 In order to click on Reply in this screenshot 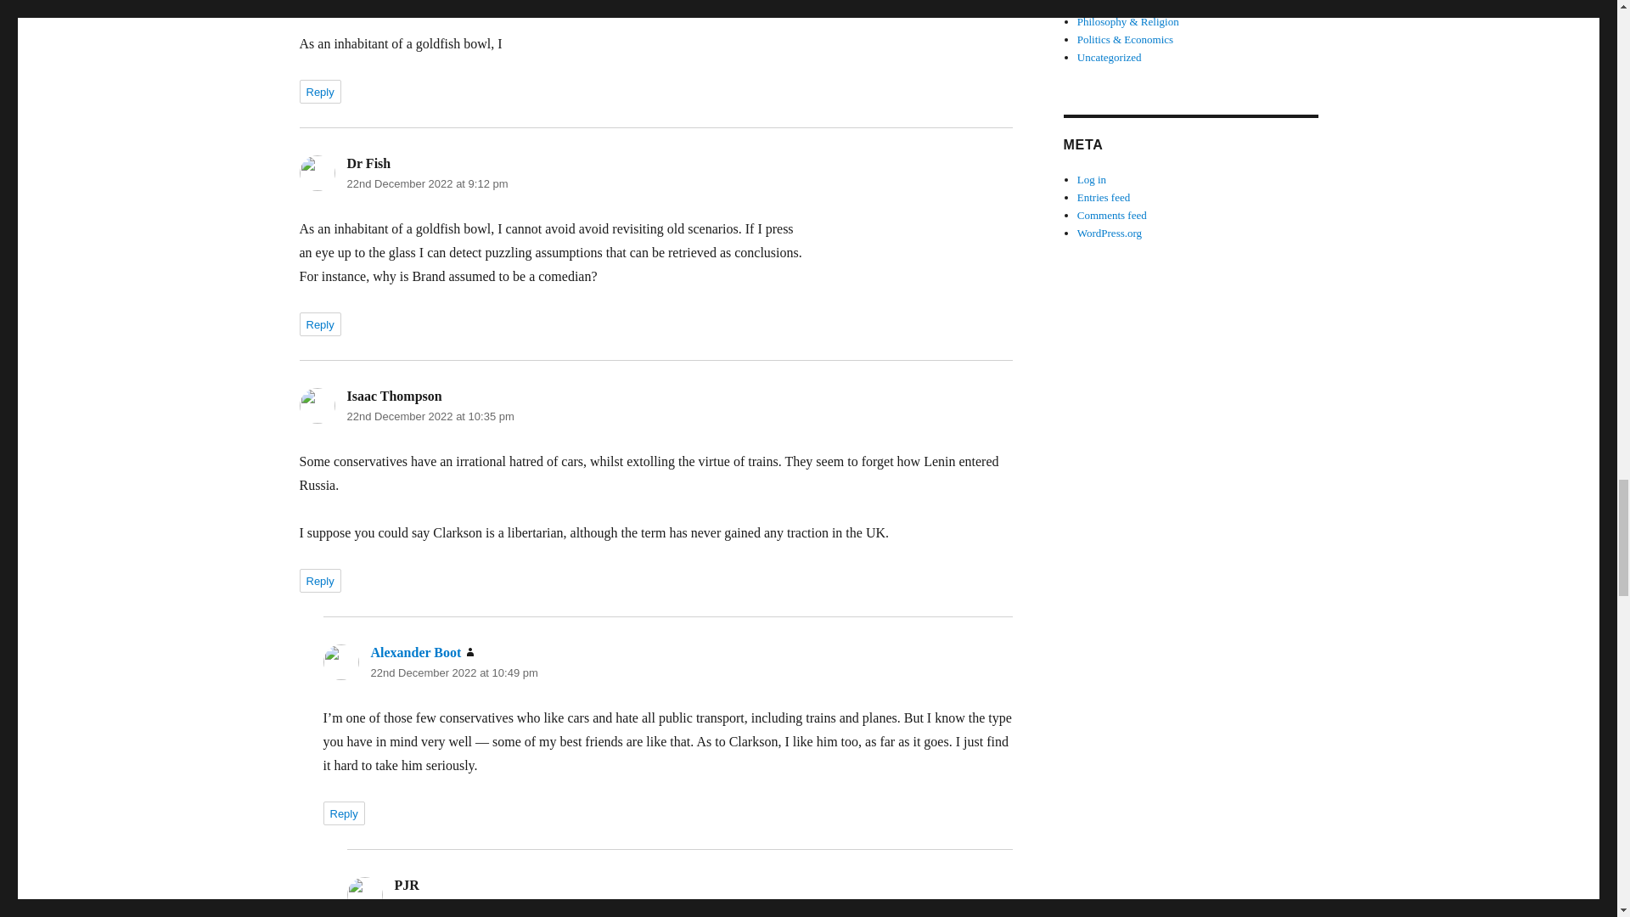, I will do `click(319, 324)`.